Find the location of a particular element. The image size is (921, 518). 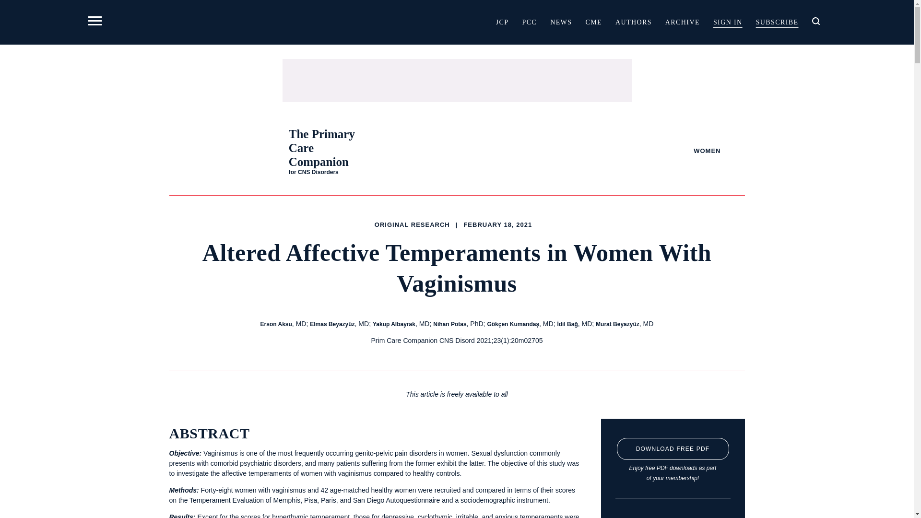

JCP is located at coordinates (502, 22).